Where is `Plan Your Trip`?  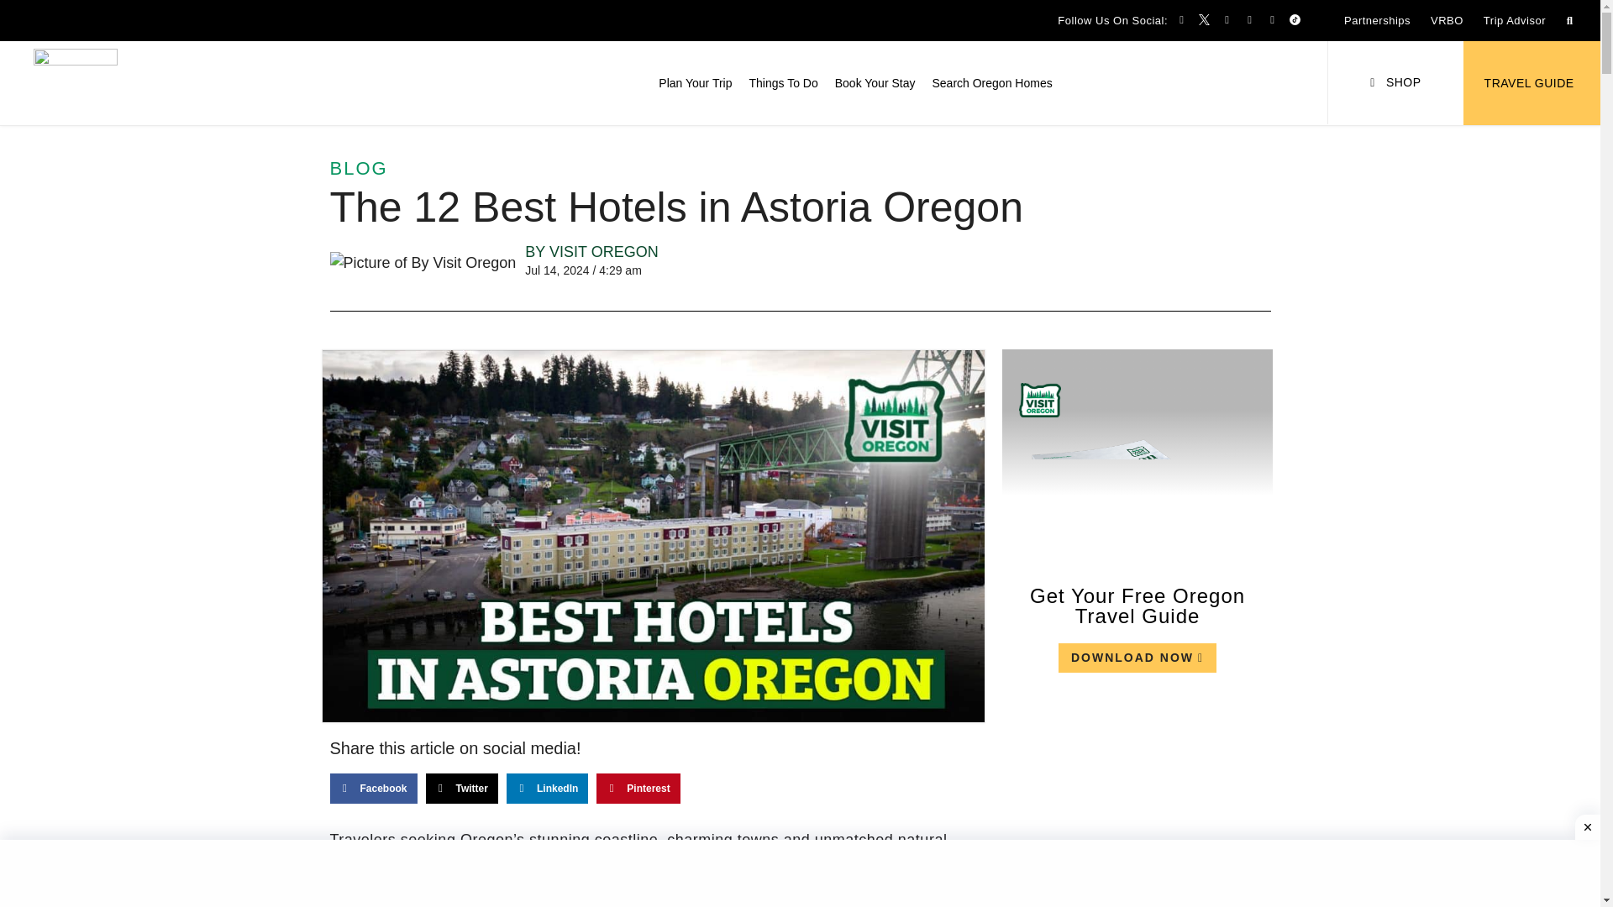
Plan Your Trip is located at coordinates (695, 82).